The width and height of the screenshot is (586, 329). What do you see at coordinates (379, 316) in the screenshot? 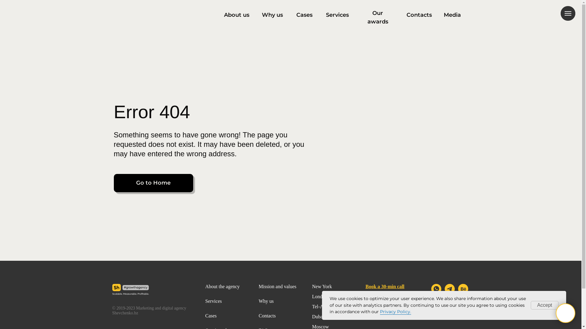
I see `Cookie settings` at bounding box center [379, 316].